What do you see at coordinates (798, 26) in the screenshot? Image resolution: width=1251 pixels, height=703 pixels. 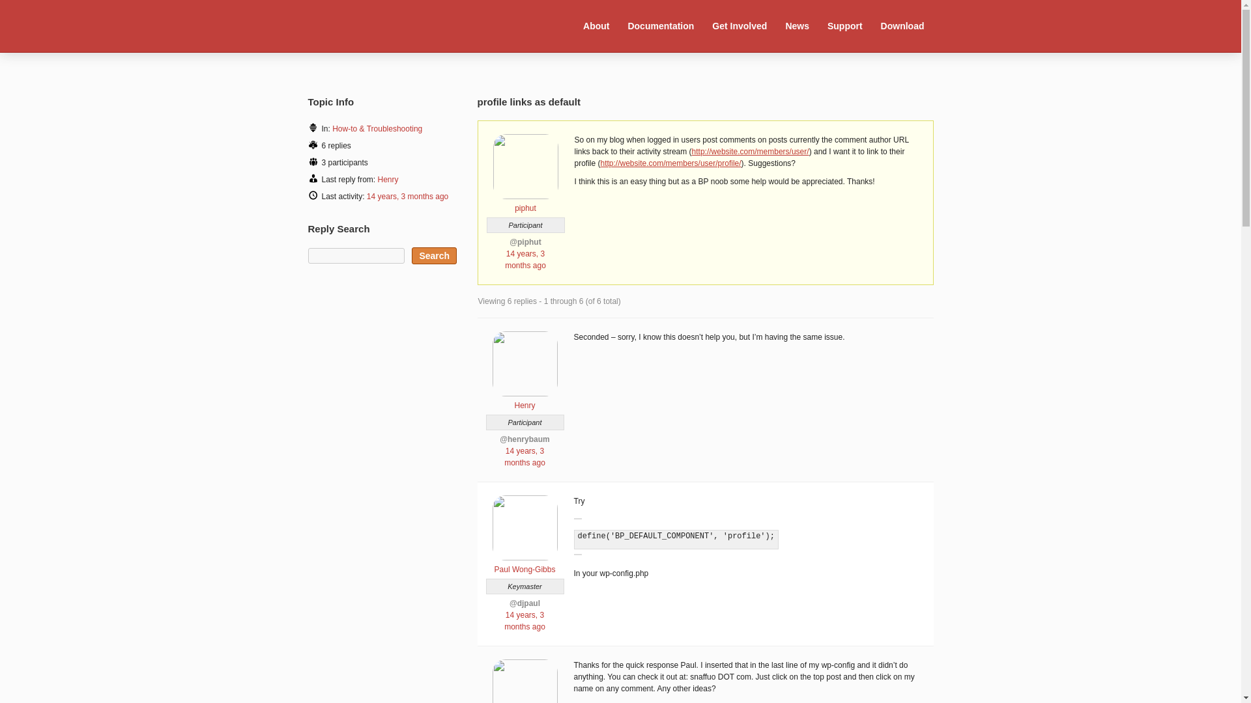 I see `News` at bounding box center [798, 26].